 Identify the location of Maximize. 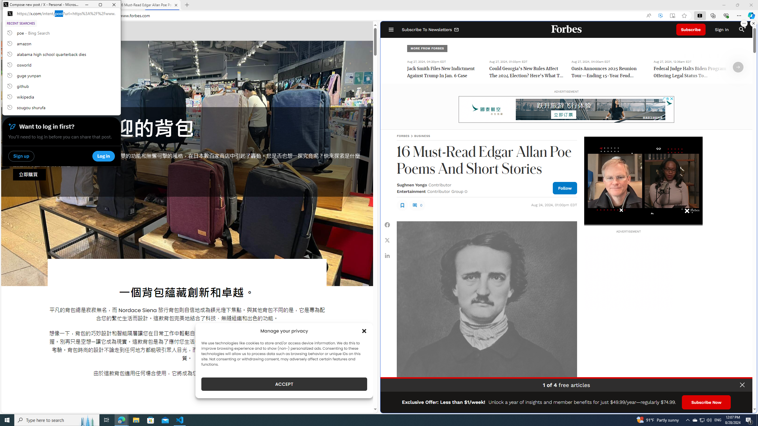
(100, 5).